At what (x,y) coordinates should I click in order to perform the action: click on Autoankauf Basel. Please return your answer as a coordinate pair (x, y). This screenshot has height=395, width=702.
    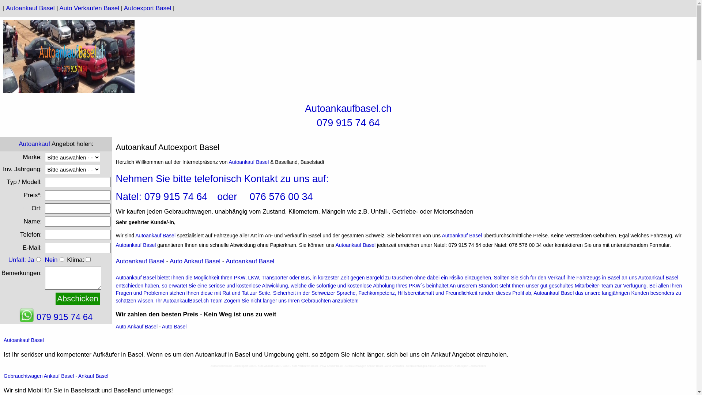
    Looking at the image, I should click on (155, 236).